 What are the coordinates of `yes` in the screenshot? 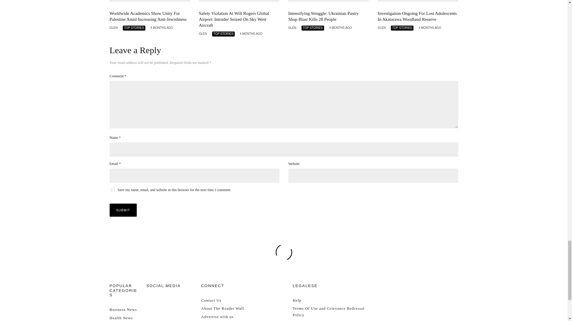 It's located at (113, 190).